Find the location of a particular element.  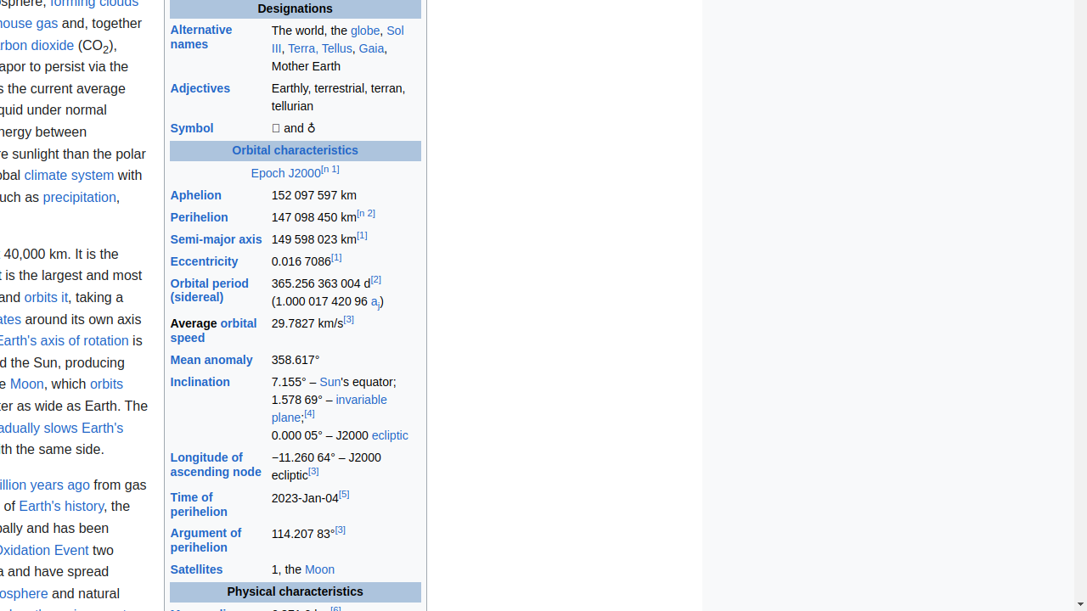

Sol III is located at coordinates (338, 39).